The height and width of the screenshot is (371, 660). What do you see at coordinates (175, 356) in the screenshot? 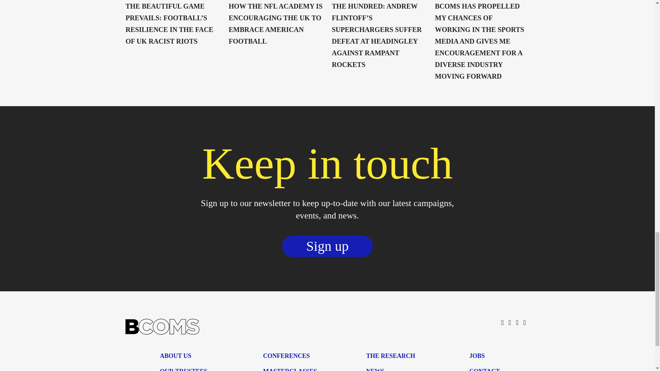
I see `ABOUT US` at bounding box center [175, 356].